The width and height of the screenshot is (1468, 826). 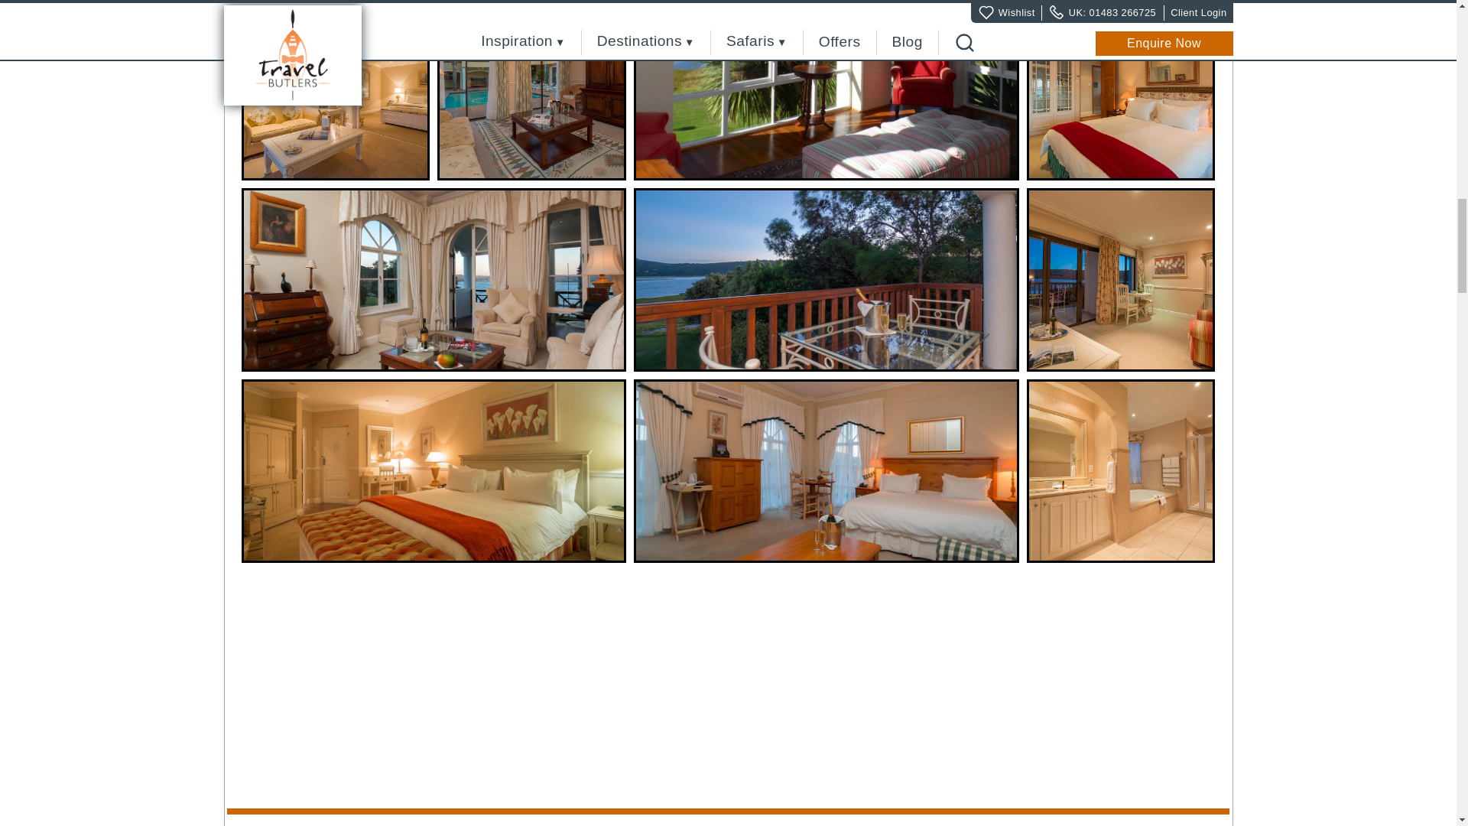 What do you see at coordinates (532, 90) in the screenshot?
I see `Junior Suite Lounge` at bounding box center [532, 90].